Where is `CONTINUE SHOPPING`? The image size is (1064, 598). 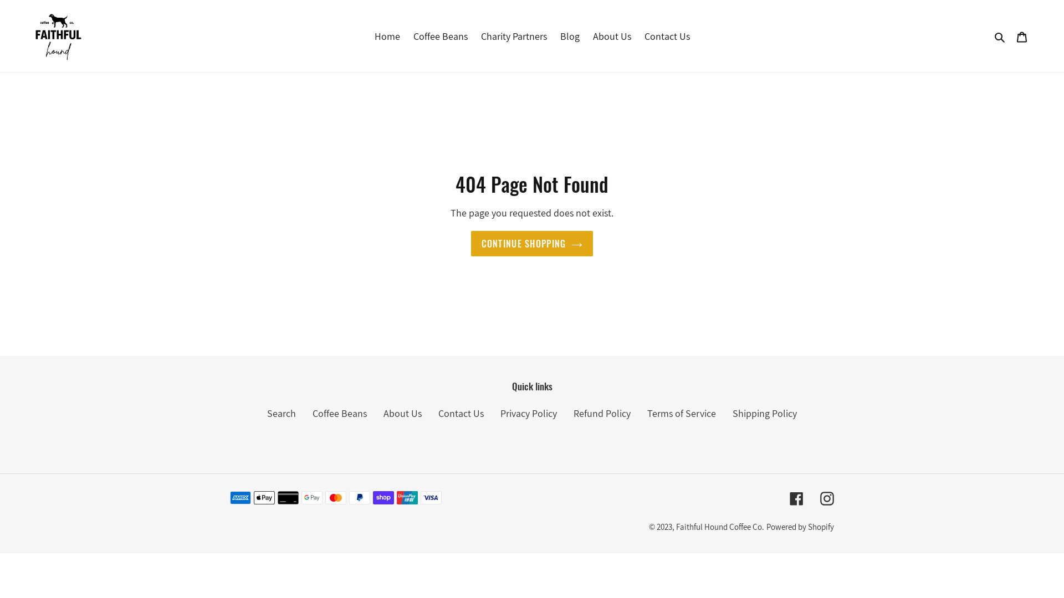 CONTINUE SHOPPING is located at coordinates (532, 244).